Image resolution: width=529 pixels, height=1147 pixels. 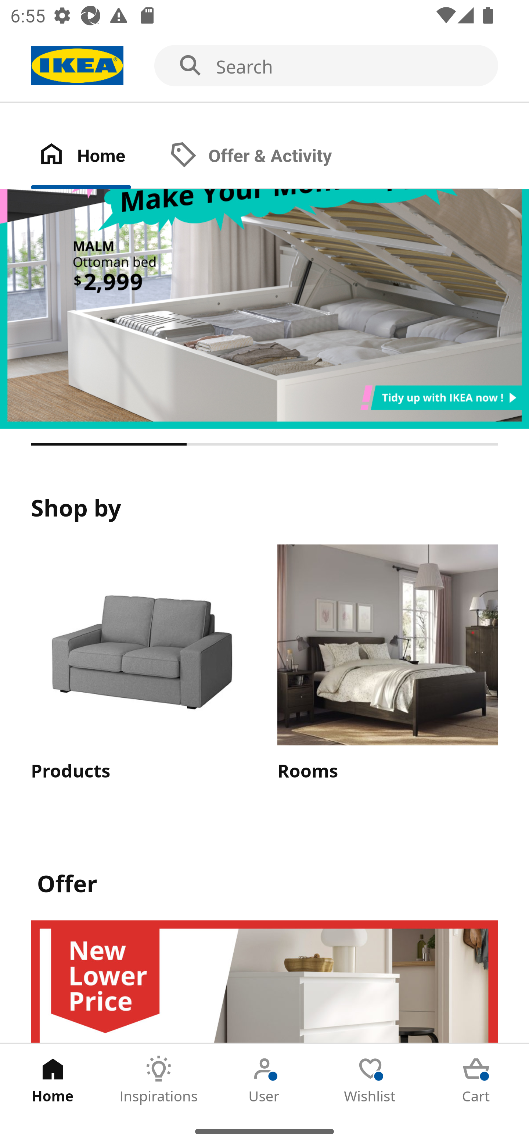 I want to click on Wishlist
Tab 4 of 5, so click(x=370, y=1080).